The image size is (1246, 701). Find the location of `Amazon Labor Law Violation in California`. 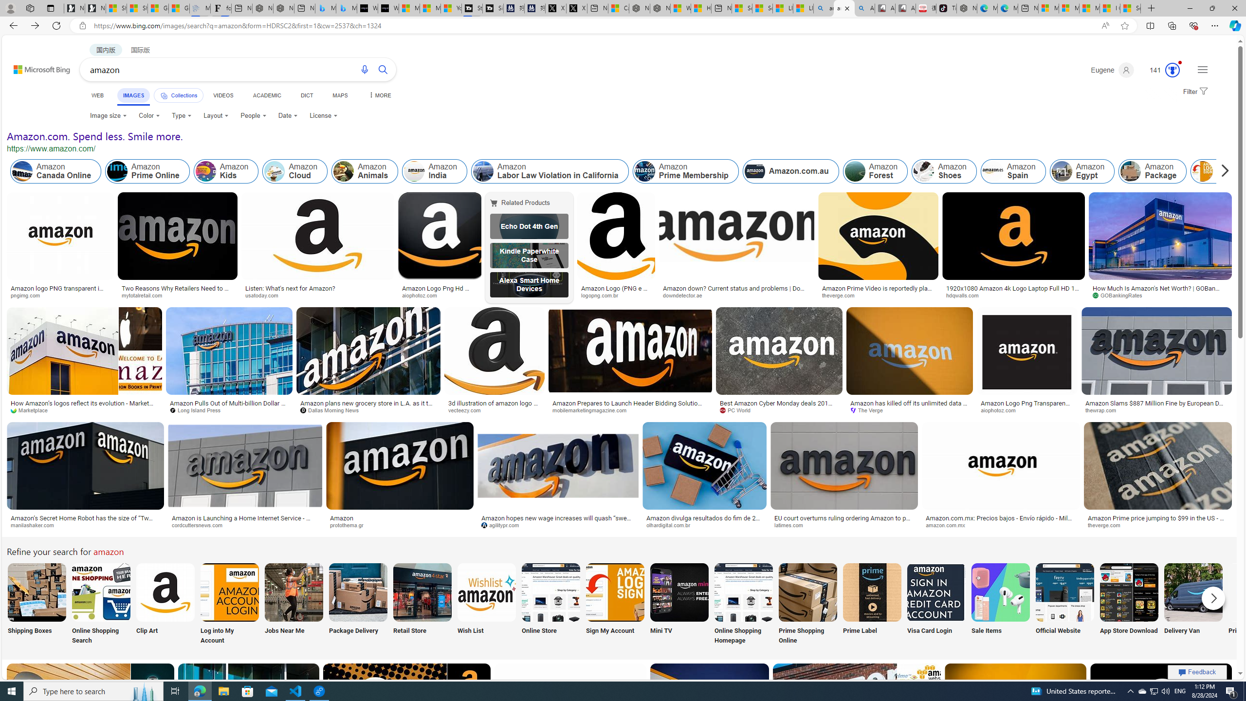

Amazon Labor Law Violation in California is located at coordinates (550, 171).